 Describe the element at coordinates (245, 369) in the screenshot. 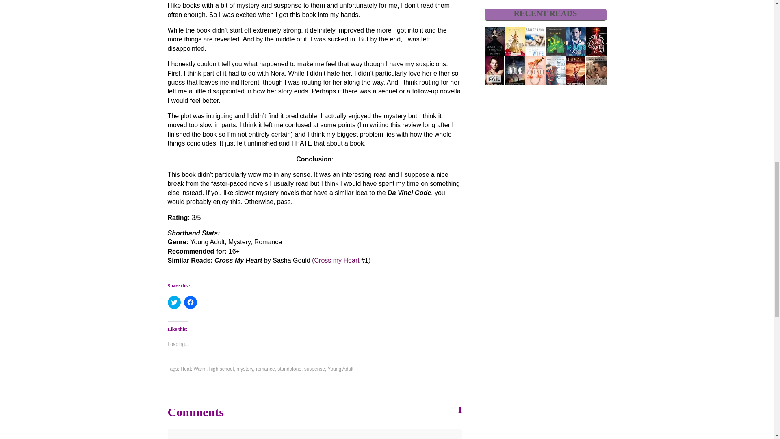

I see `mystery` at that location.